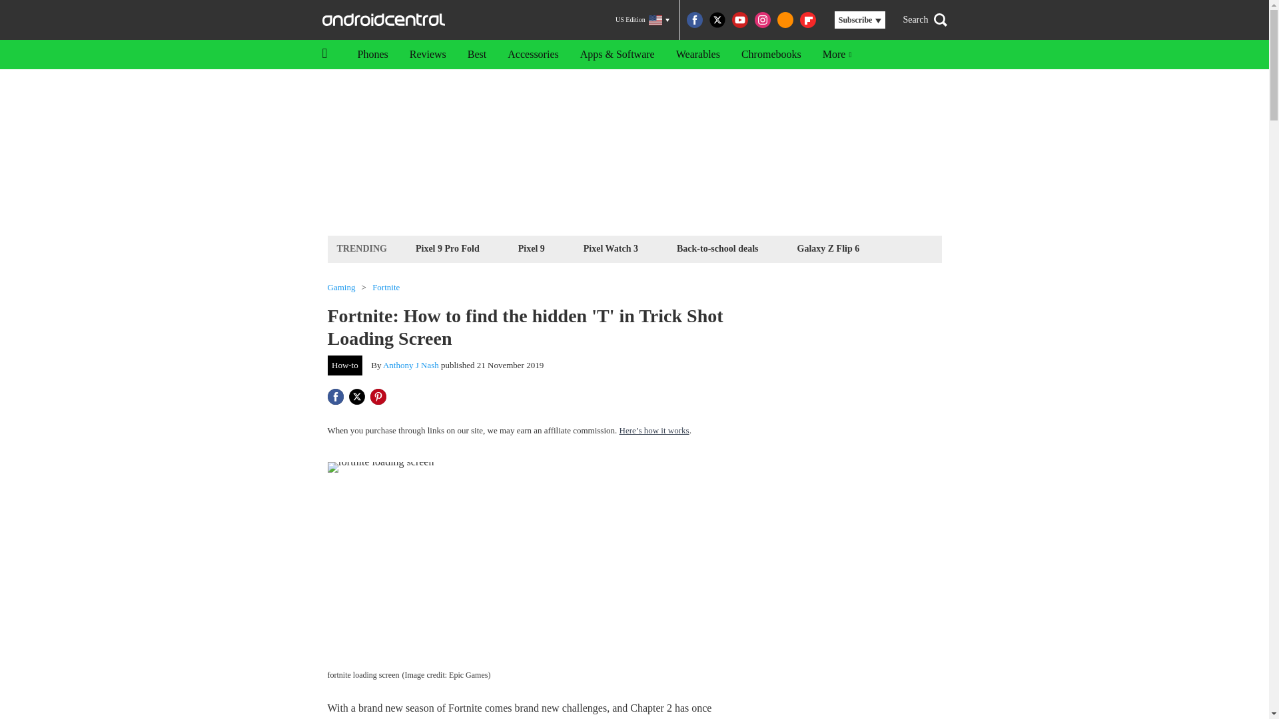  I want to click on Chromebooks, so click(771, 55).